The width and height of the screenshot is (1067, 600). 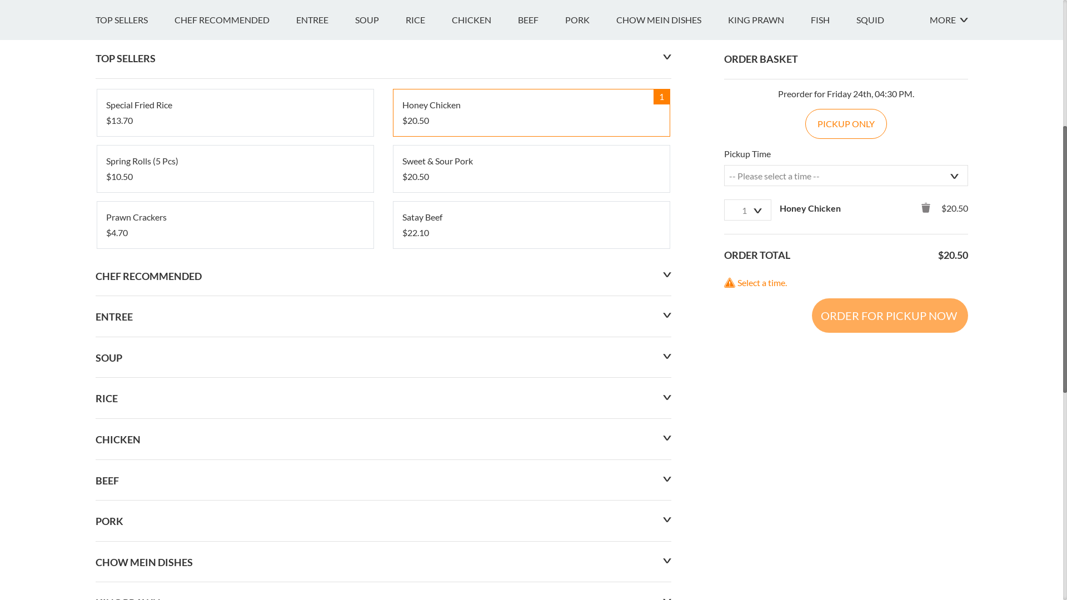 What do you see at coordinates (671, 304) in the screenshot?
I see `CHOW MEIN DISHES` at bounding box center [671, 304].